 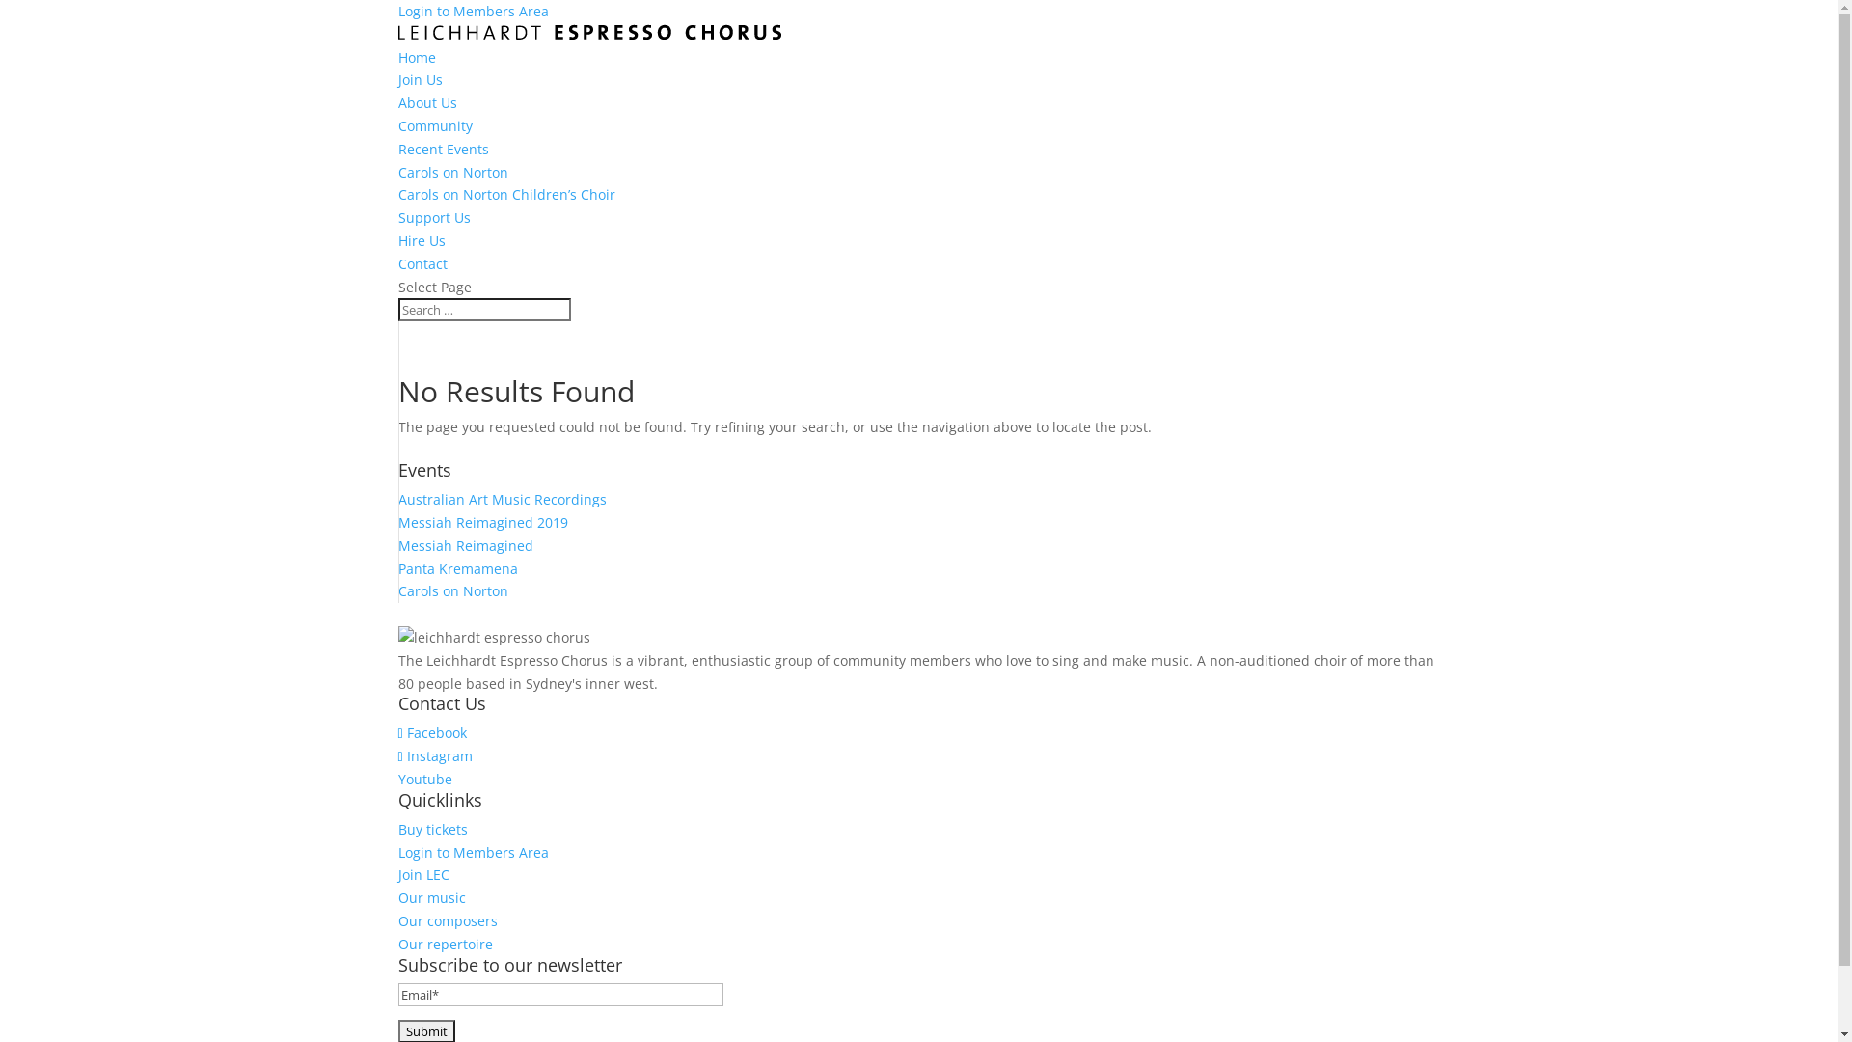 I want to click on Support Us, so click(x=434, y=218).